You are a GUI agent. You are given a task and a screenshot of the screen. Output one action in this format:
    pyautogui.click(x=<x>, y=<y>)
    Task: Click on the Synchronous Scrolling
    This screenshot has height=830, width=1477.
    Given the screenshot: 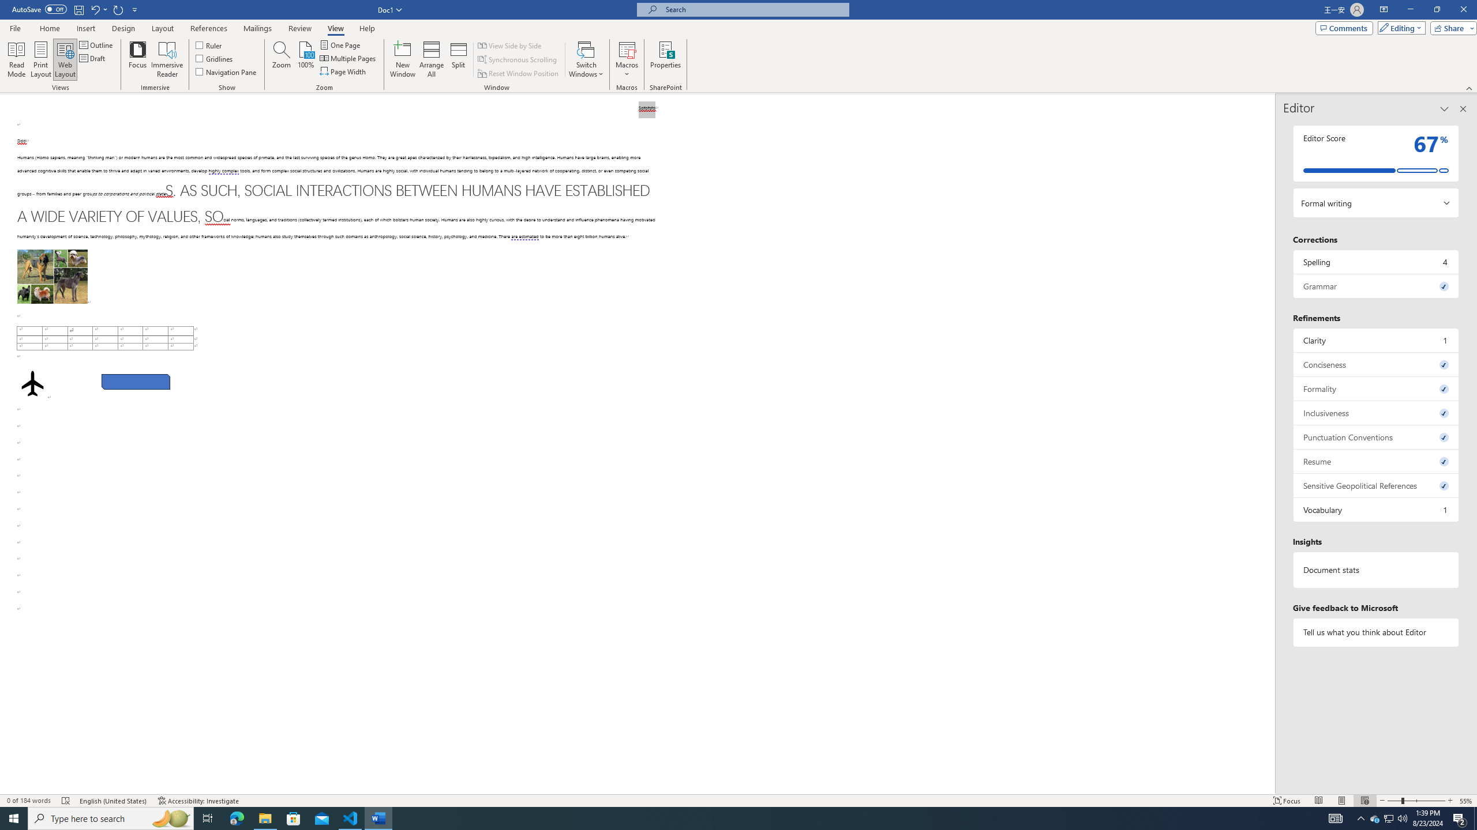 What is the action you would take?
    pyautogui.click(x=518, y=60)
    